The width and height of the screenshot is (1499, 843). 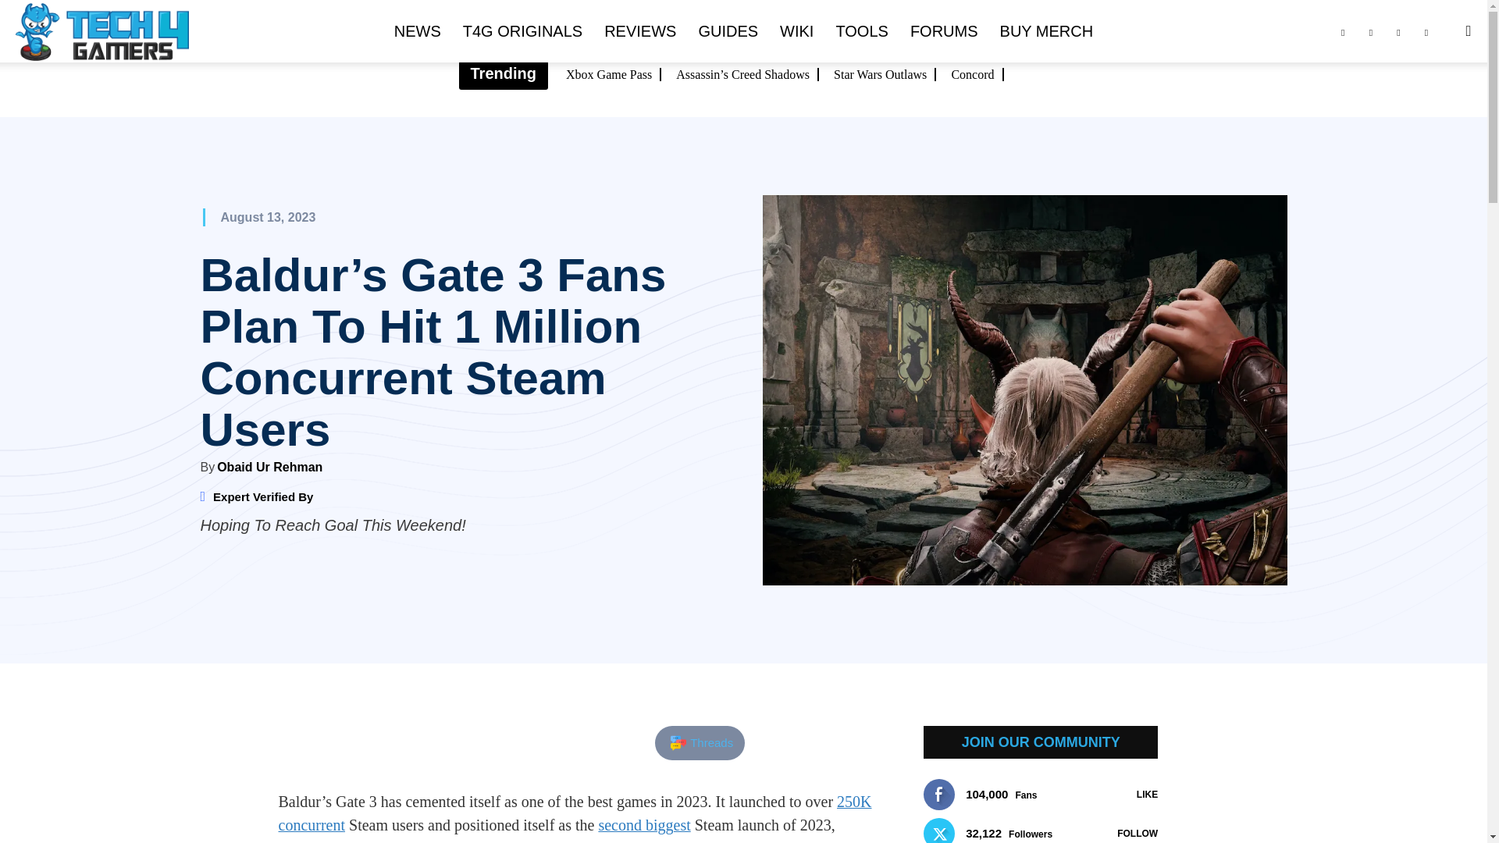 I want to click on Xbox Game Pass, so click(x=614, y=74).